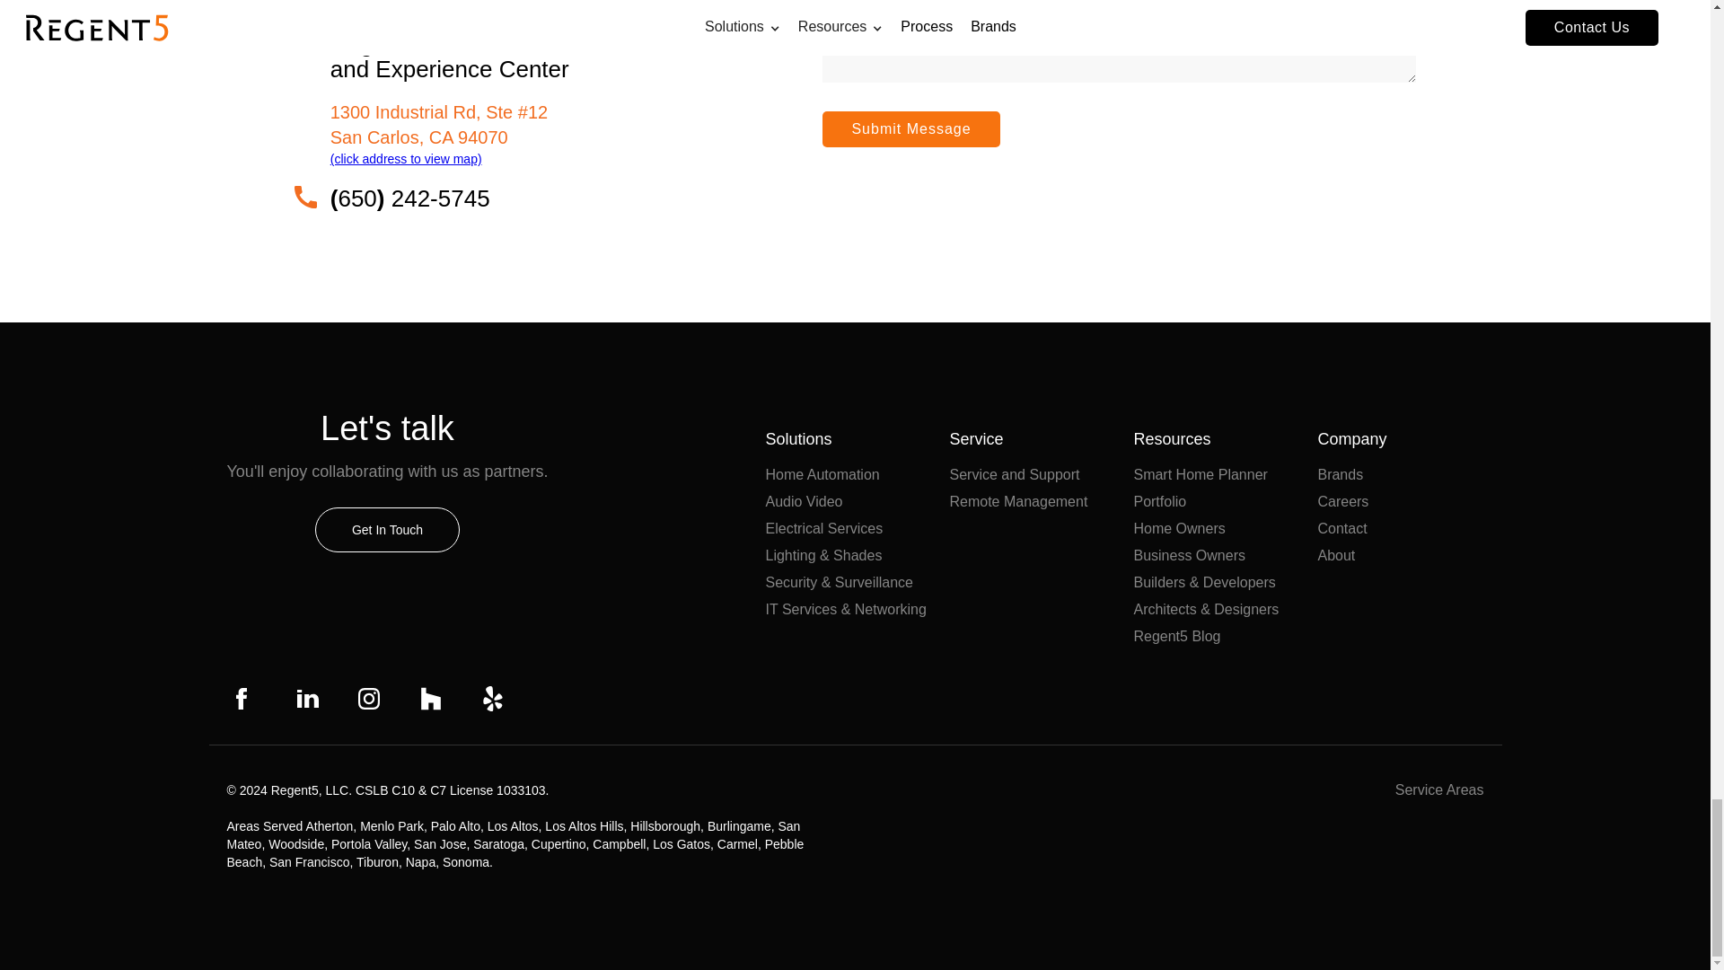 This screenshot has height=970, width=1724. Describe the element at coordinates (910, 129) in the screenshot. I see `Submit Message` at that location.